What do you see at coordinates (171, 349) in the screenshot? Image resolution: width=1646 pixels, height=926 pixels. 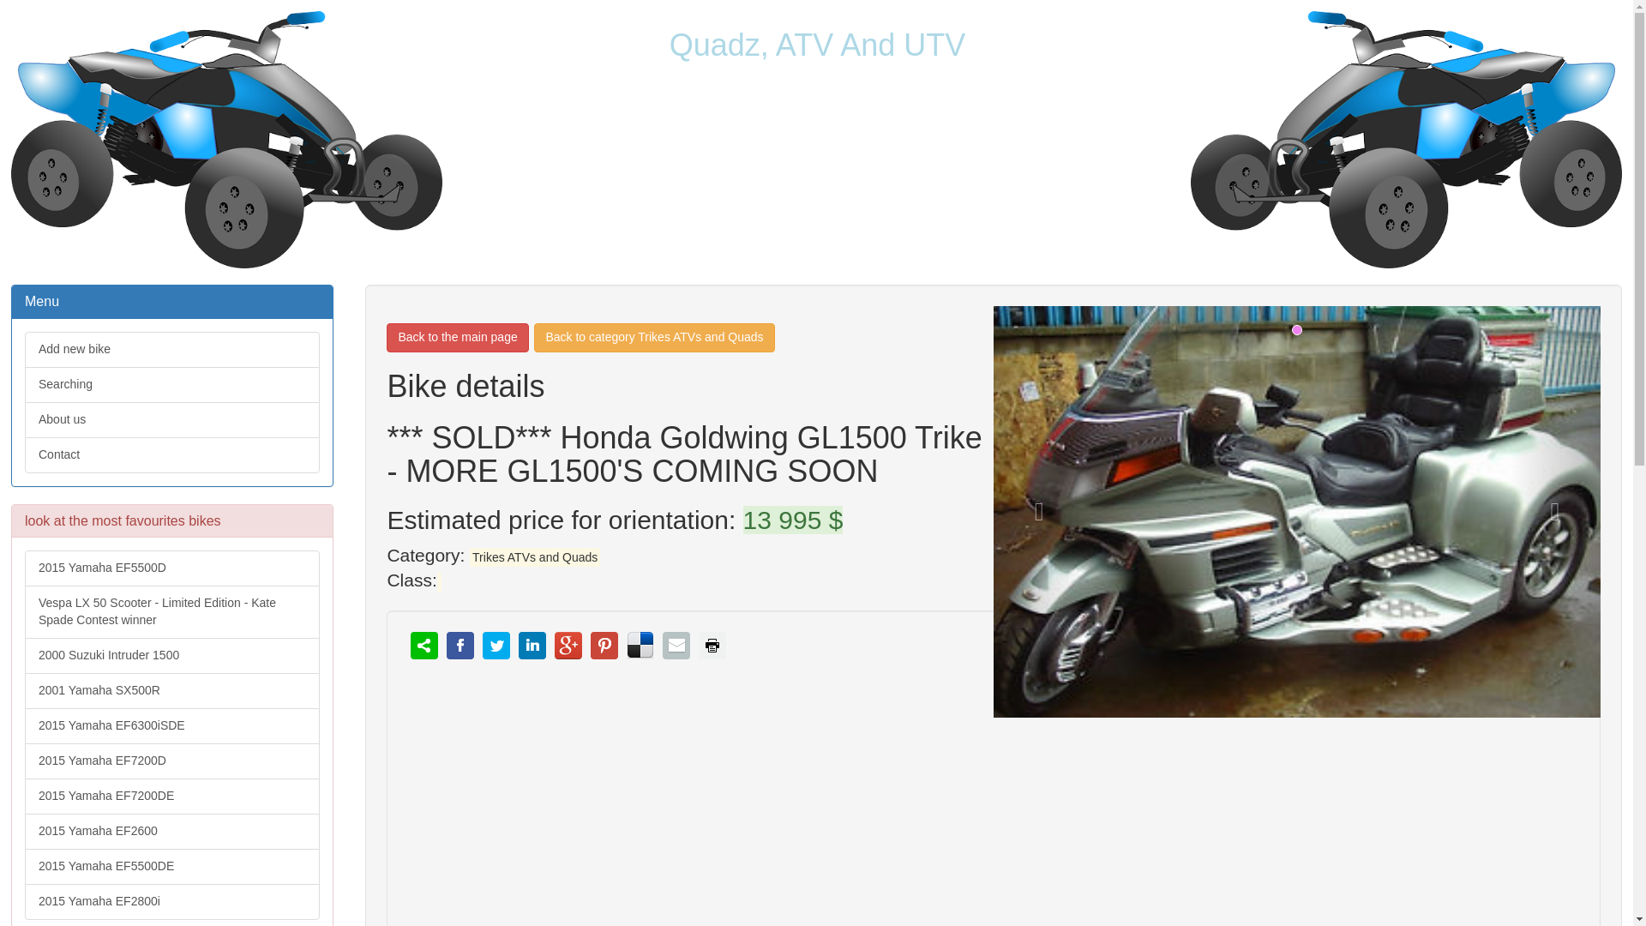 I see `Add new bike` at bounding box center [171, 349].